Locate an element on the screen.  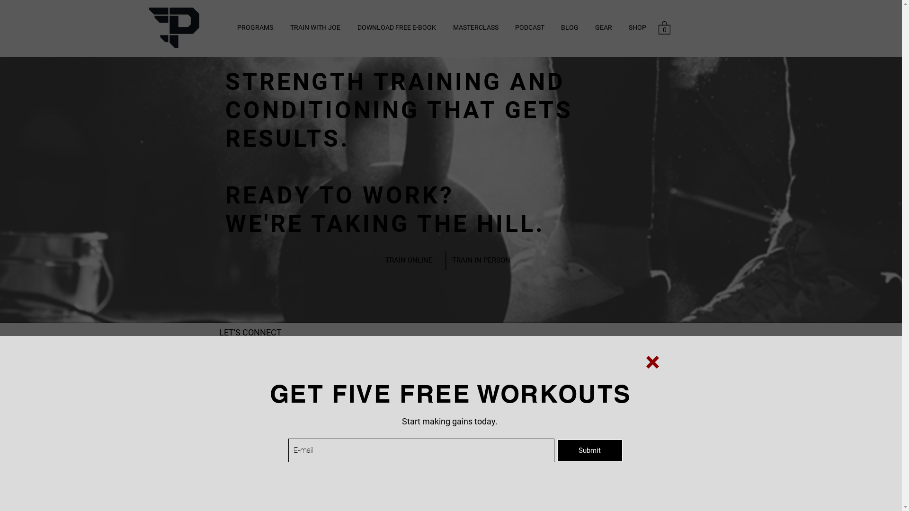
Submit is located at coordinates (589, 450).